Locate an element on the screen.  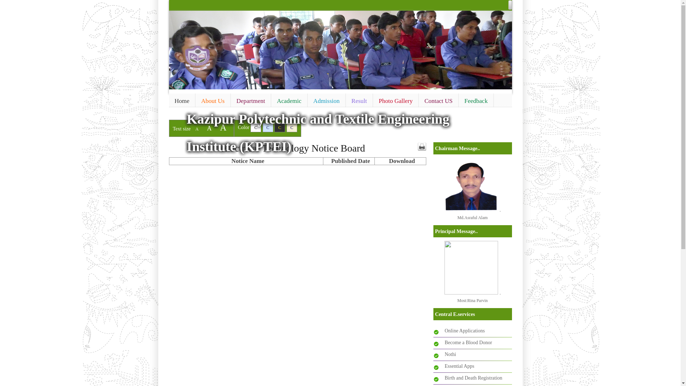
Contact US is located at coordinates (439, 101).